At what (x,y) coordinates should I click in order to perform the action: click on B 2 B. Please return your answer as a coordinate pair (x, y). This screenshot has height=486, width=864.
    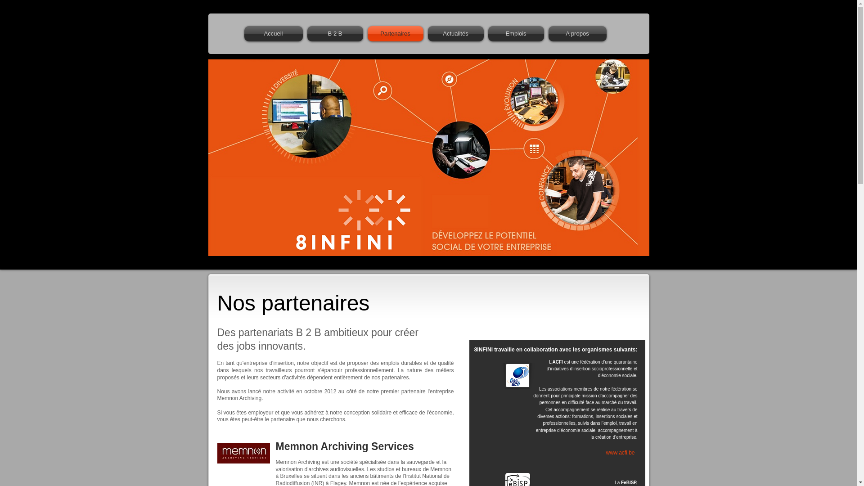
    Looking at the image, I should click on (335, 34).